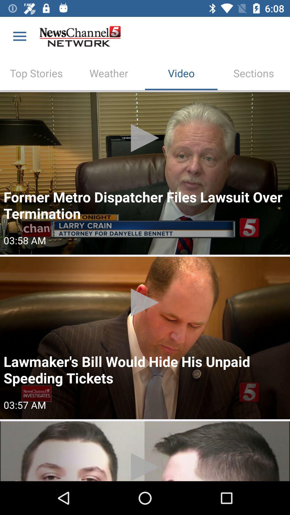  Describe the element at coordinates (145, 173) in the screenshot. I see `play video` at that location.